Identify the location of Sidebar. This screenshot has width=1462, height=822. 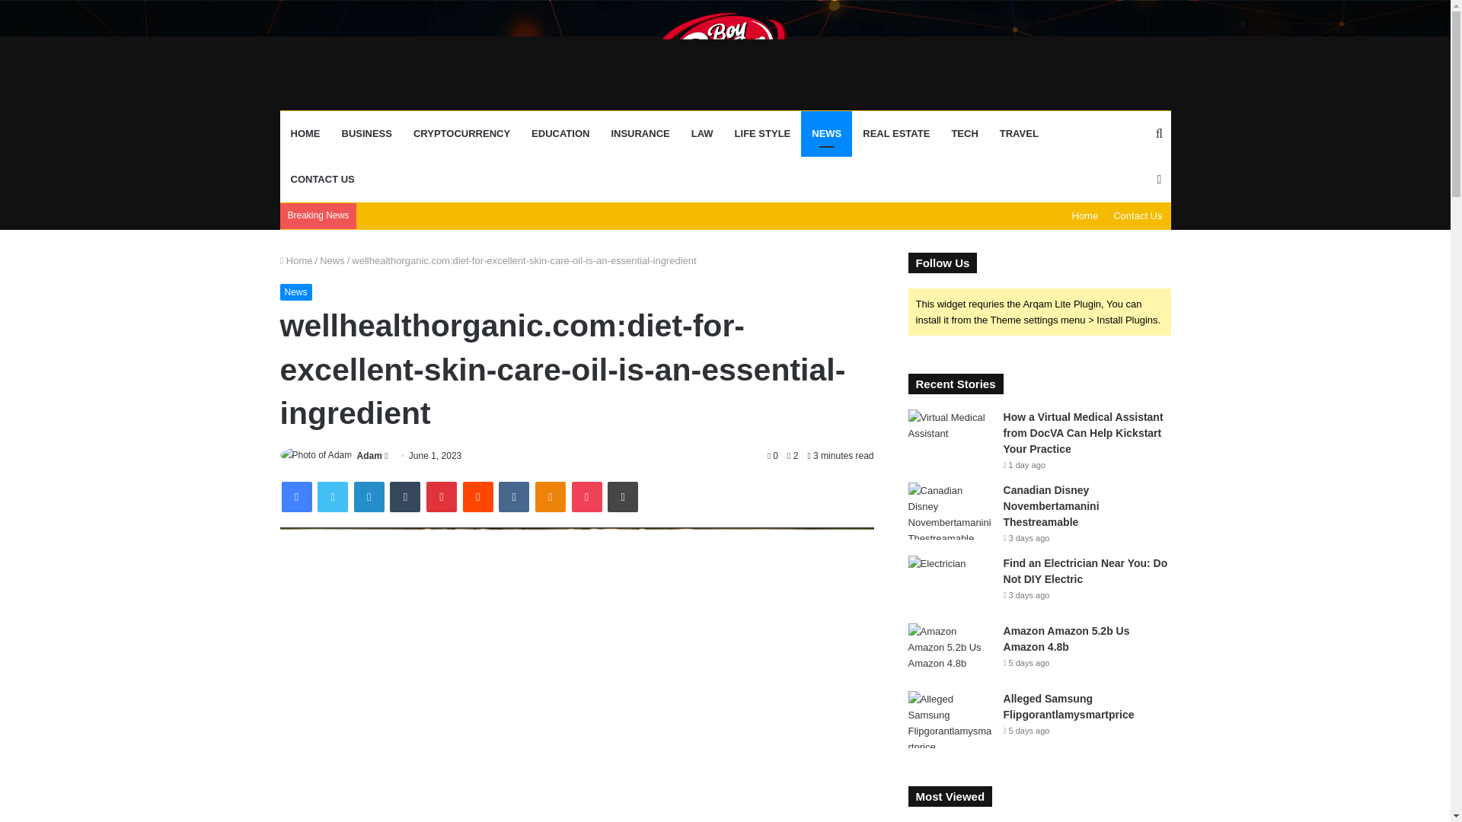
(1159, 180).